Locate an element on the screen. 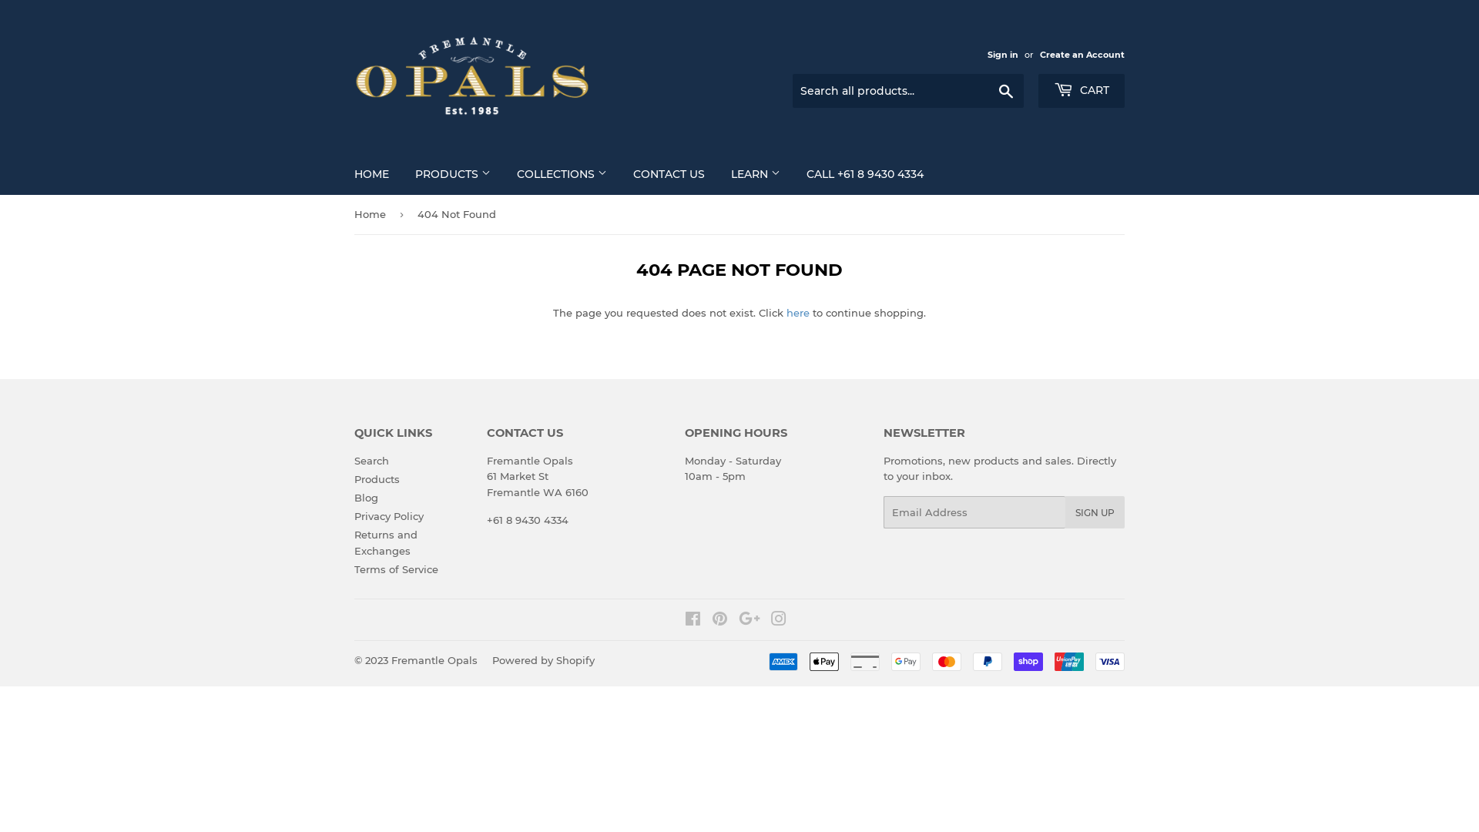 Image resolution: width=1479 pixels, height=832 pixels. Blog is located at coordinates (367, 498).